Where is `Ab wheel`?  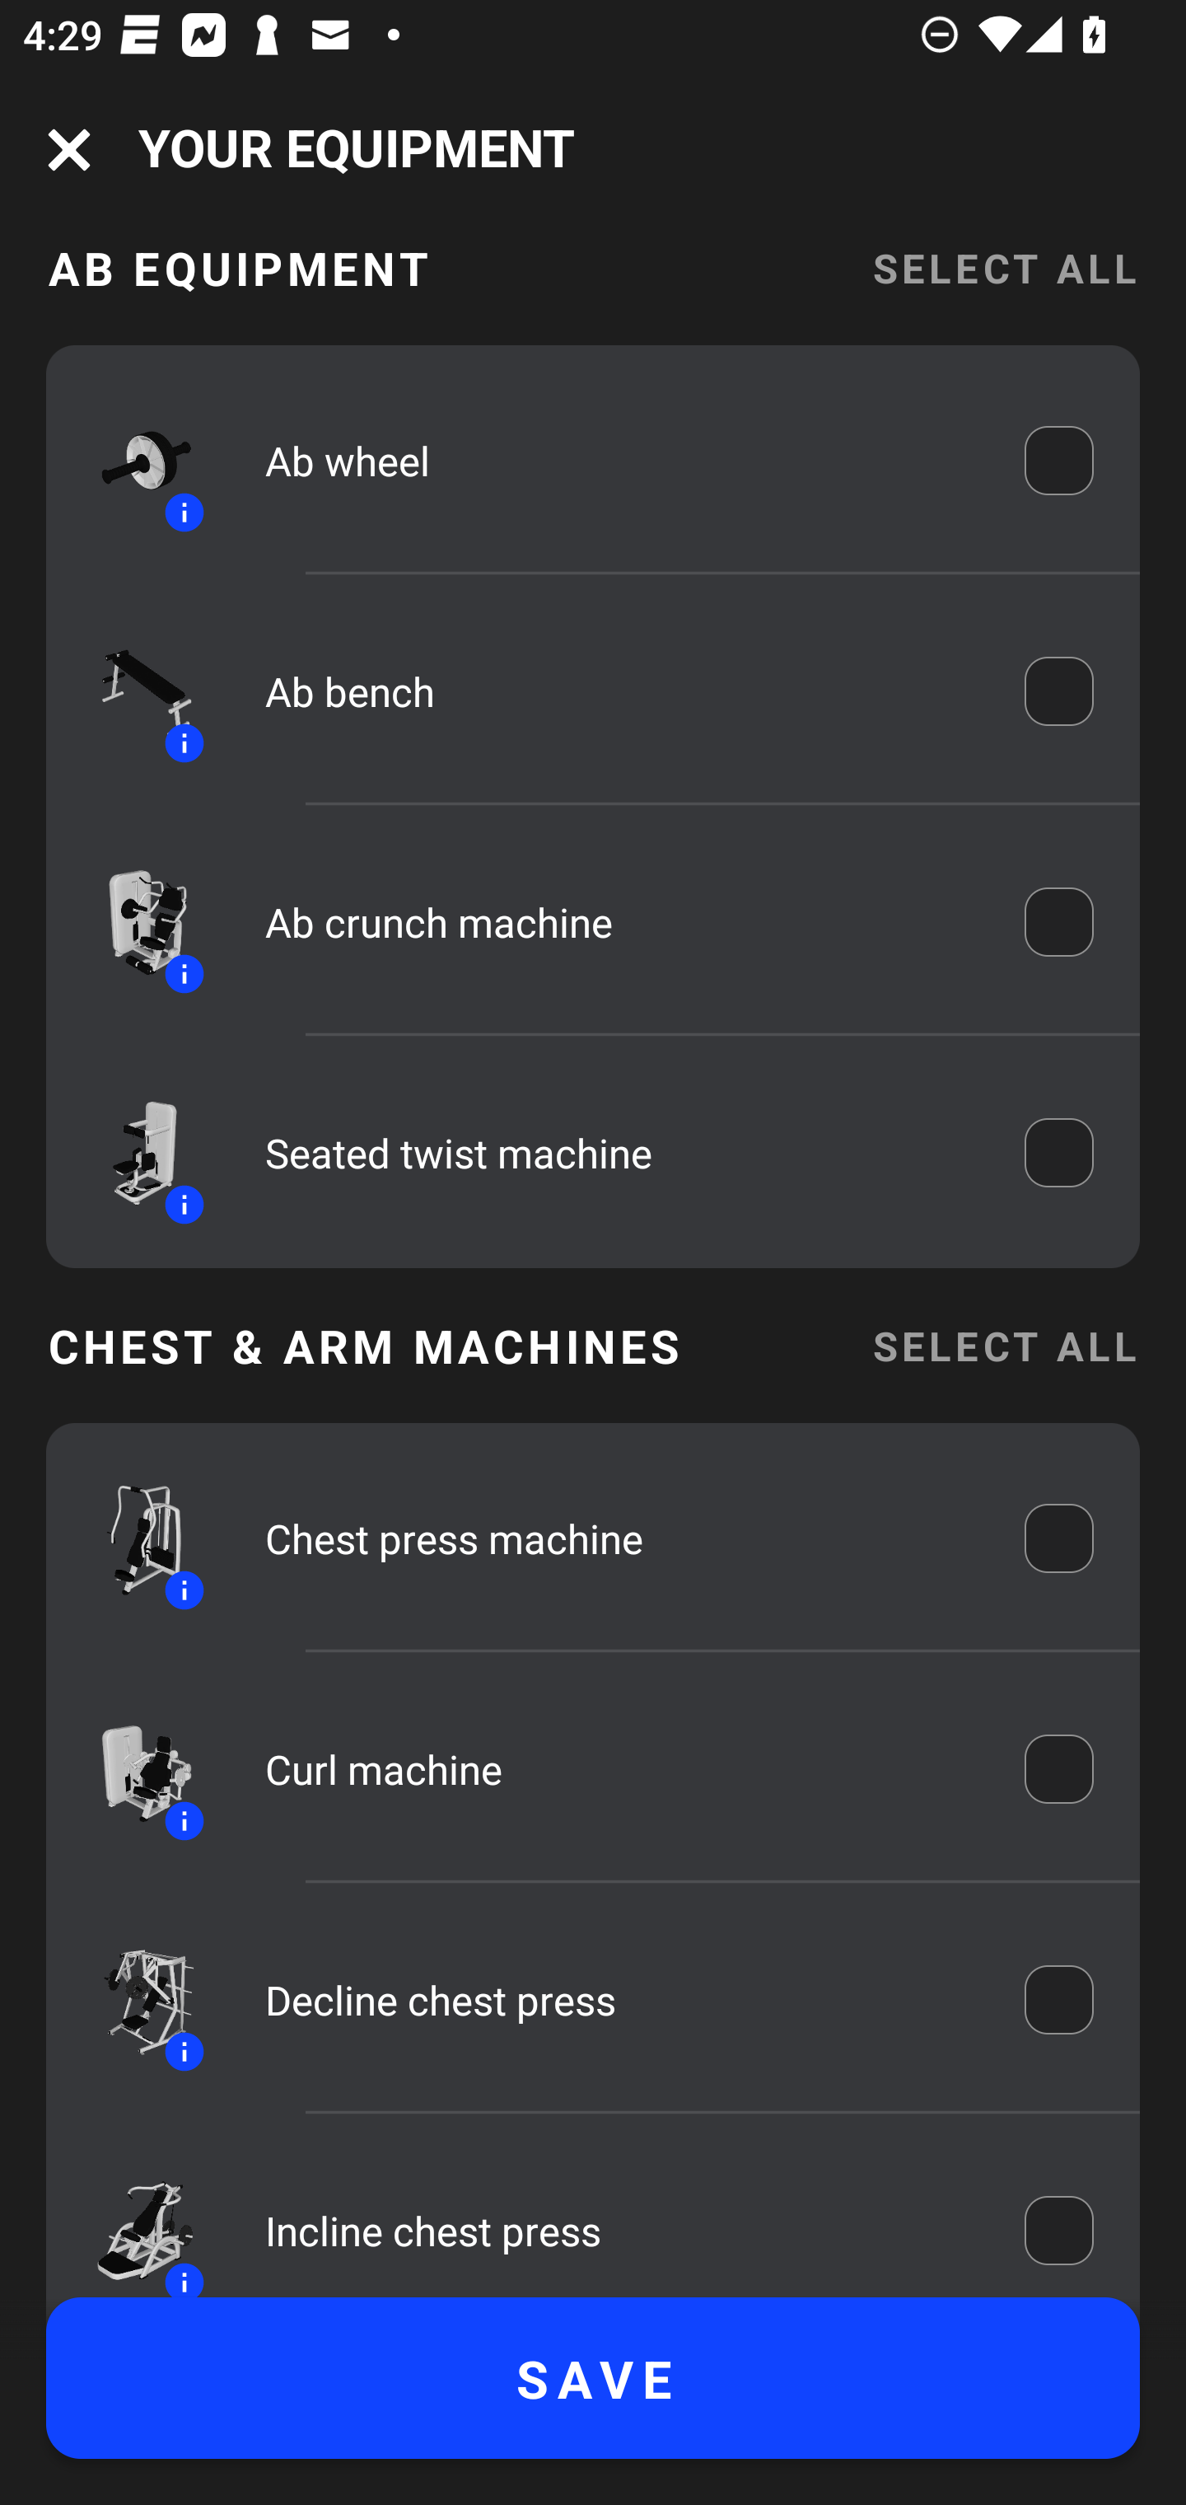 Ab wheel is located at coordinates (622, 461).